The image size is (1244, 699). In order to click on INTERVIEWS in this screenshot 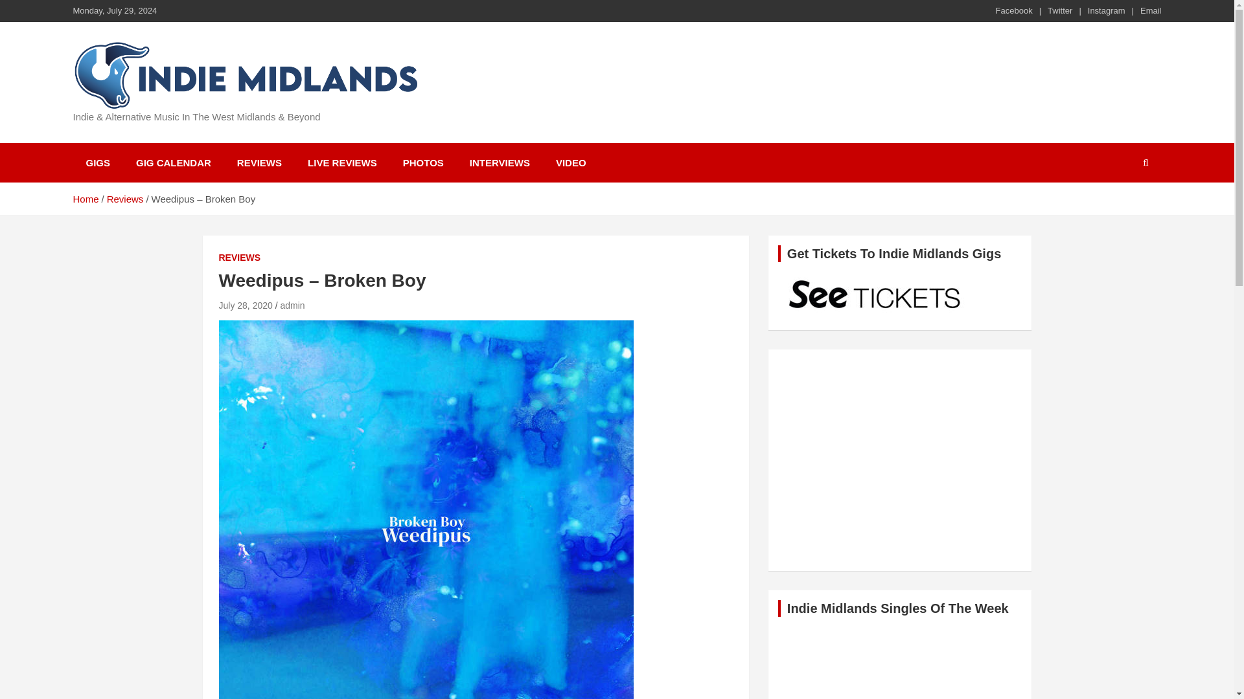, I will do `click(499, 162)`.